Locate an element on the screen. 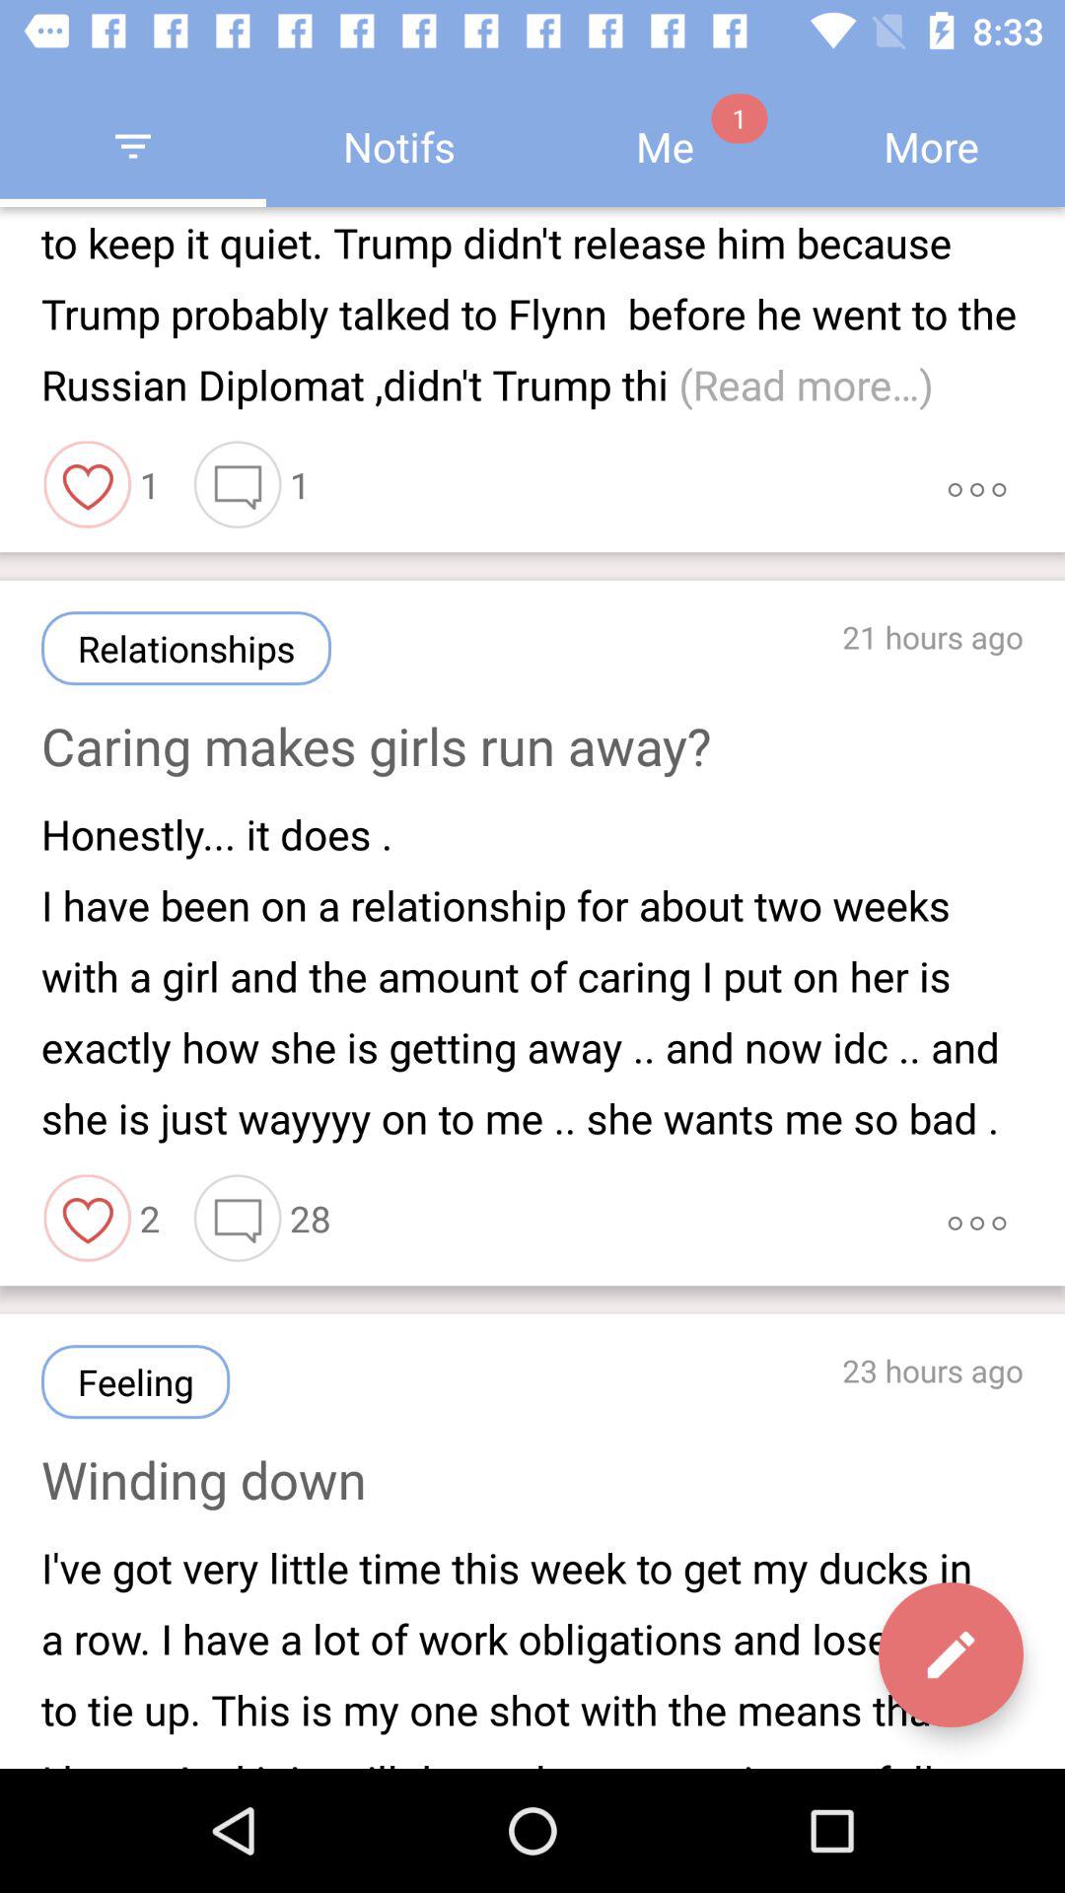 Image resolution: width=1065 pixels, height=1893 pixels. turn off item below winding down is located at coordinates (532, 1653).